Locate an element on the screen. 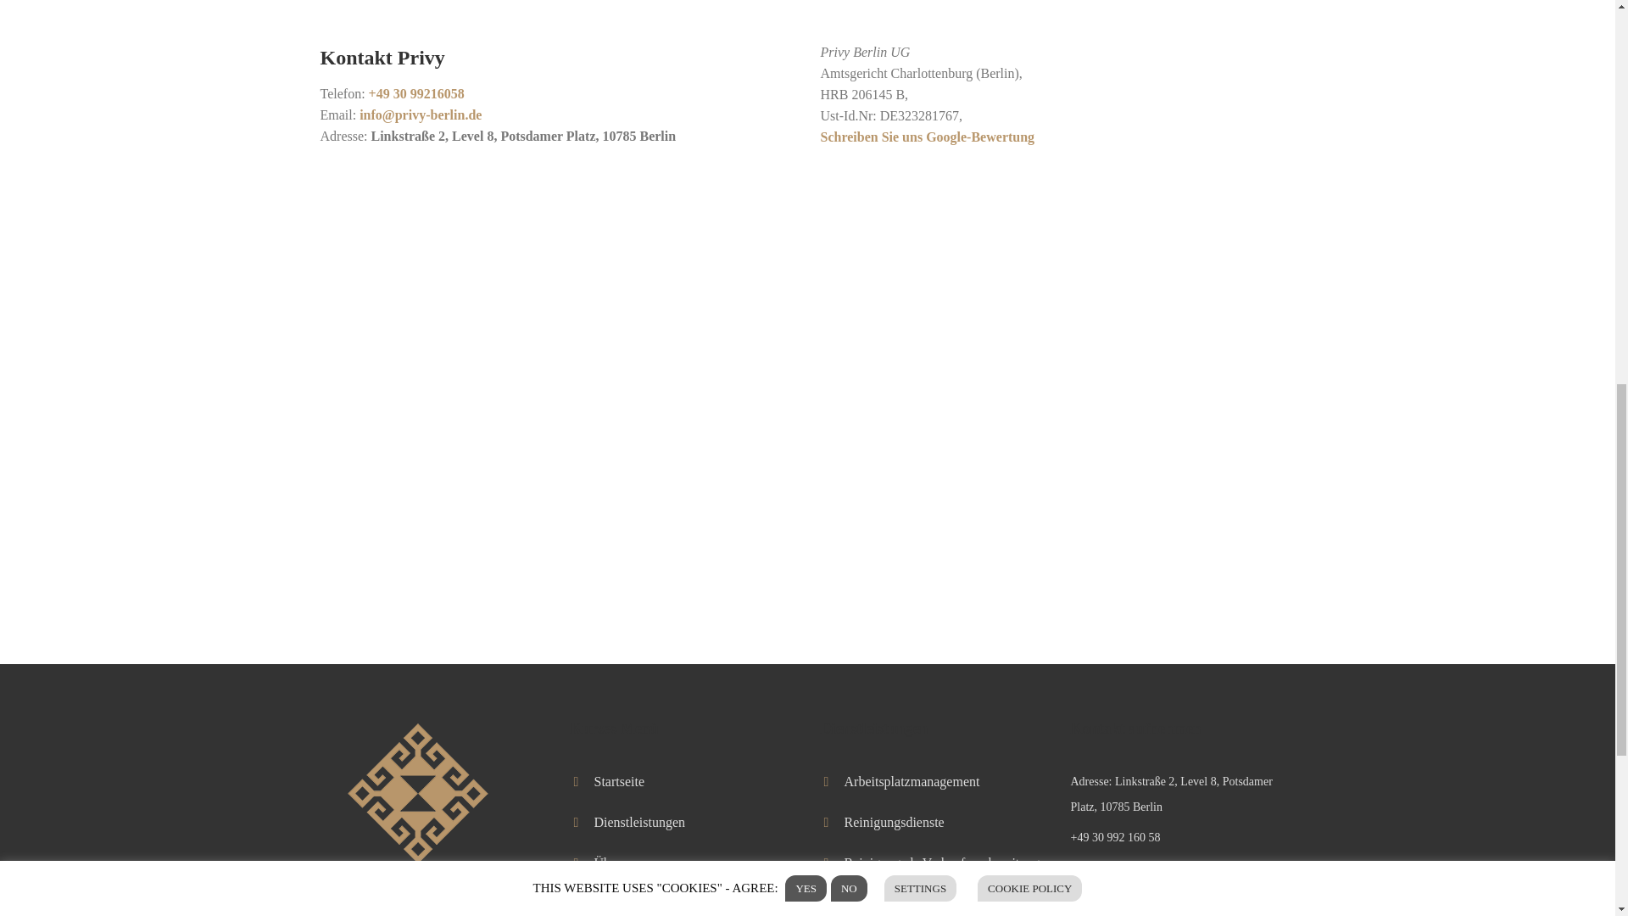 The image size is (1628, 916). Spezialisierte Dienste is located at coordinates (903, 914).